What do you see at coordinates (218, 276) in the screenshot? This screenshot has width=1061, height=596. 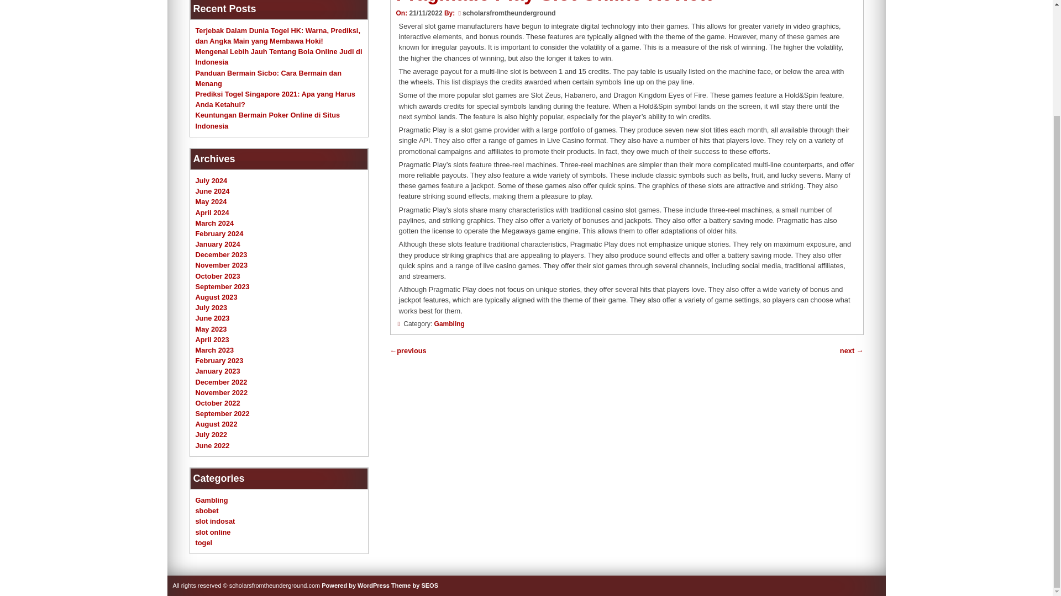 I see `October 2023` at bounding box center [218, 276].